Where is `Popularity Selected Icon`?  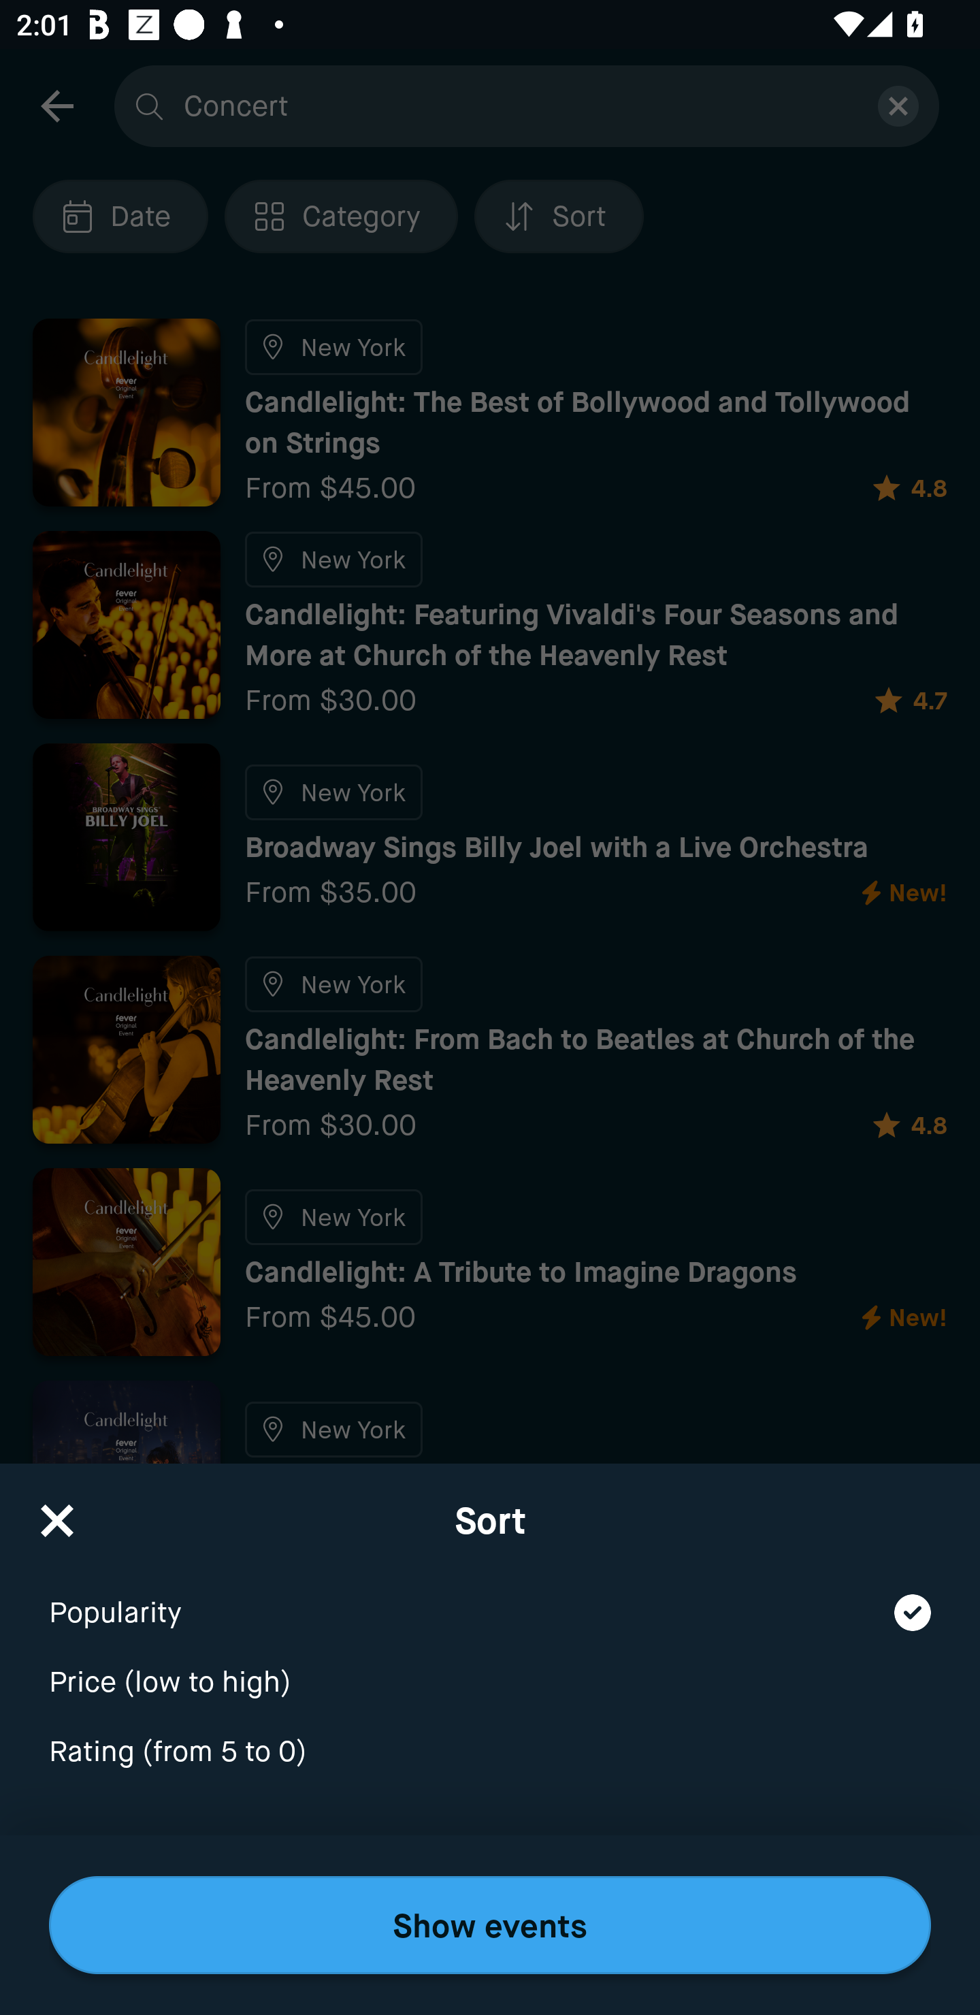
Popularity Selected Icon is located at coordinates (490, 1597).